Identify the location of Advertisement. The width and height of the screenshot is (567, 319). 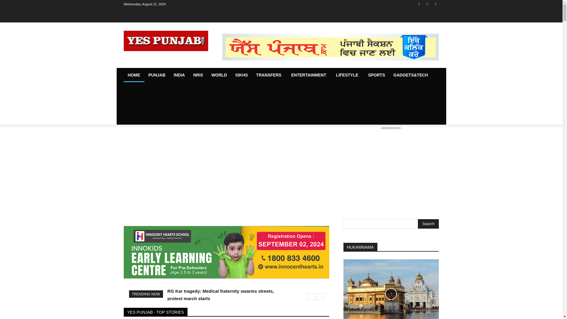
(226, 175).